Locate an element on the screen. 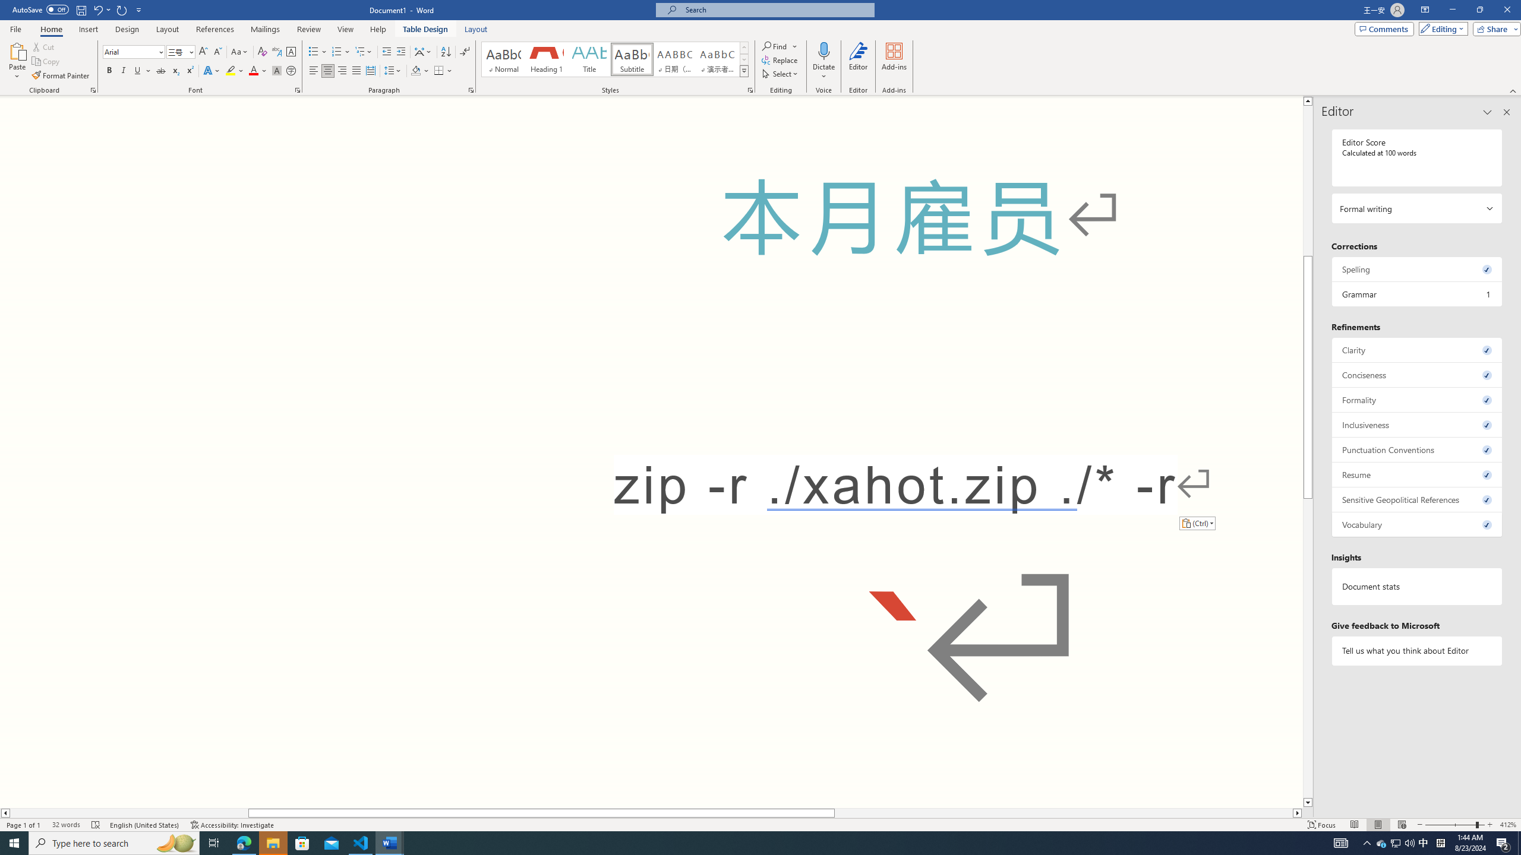 The height and width of the screenshot is (855, 1521). Class: NetUIScrollBar is located at coordinates (651, 813).